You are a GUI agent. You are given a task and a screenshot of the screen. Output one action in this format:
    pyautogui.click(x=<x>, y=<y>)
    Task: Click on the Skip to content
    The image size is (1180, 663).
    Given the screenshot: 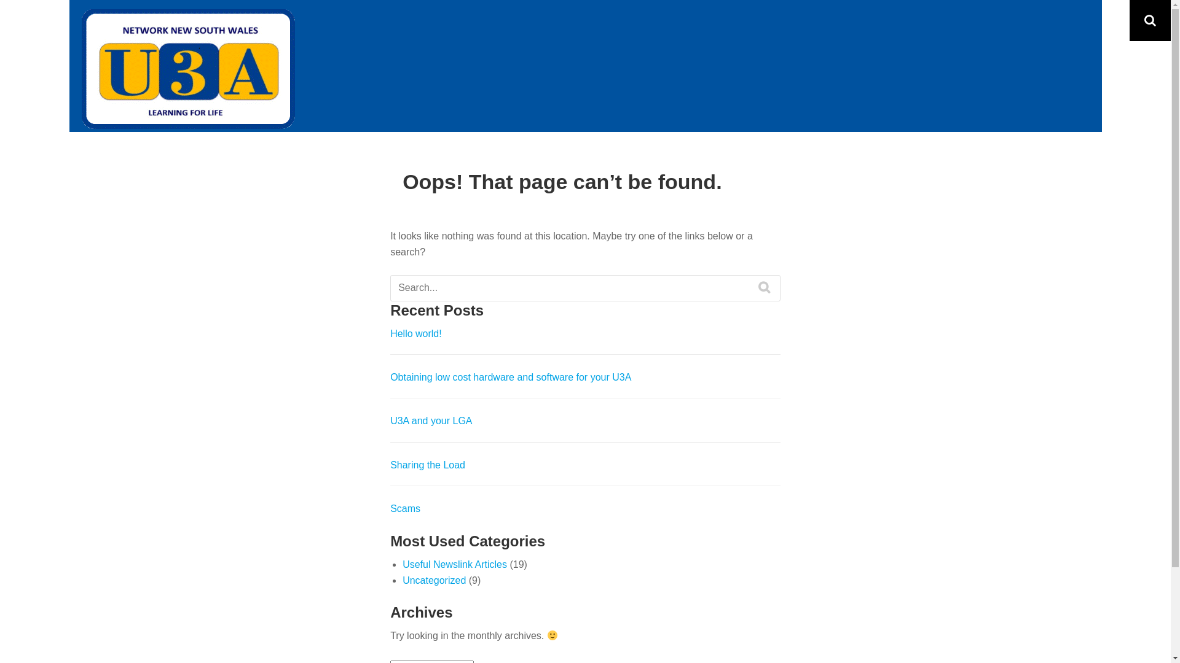 What is the action you would take?
    pyautogui.click(x=0, y=0)
    